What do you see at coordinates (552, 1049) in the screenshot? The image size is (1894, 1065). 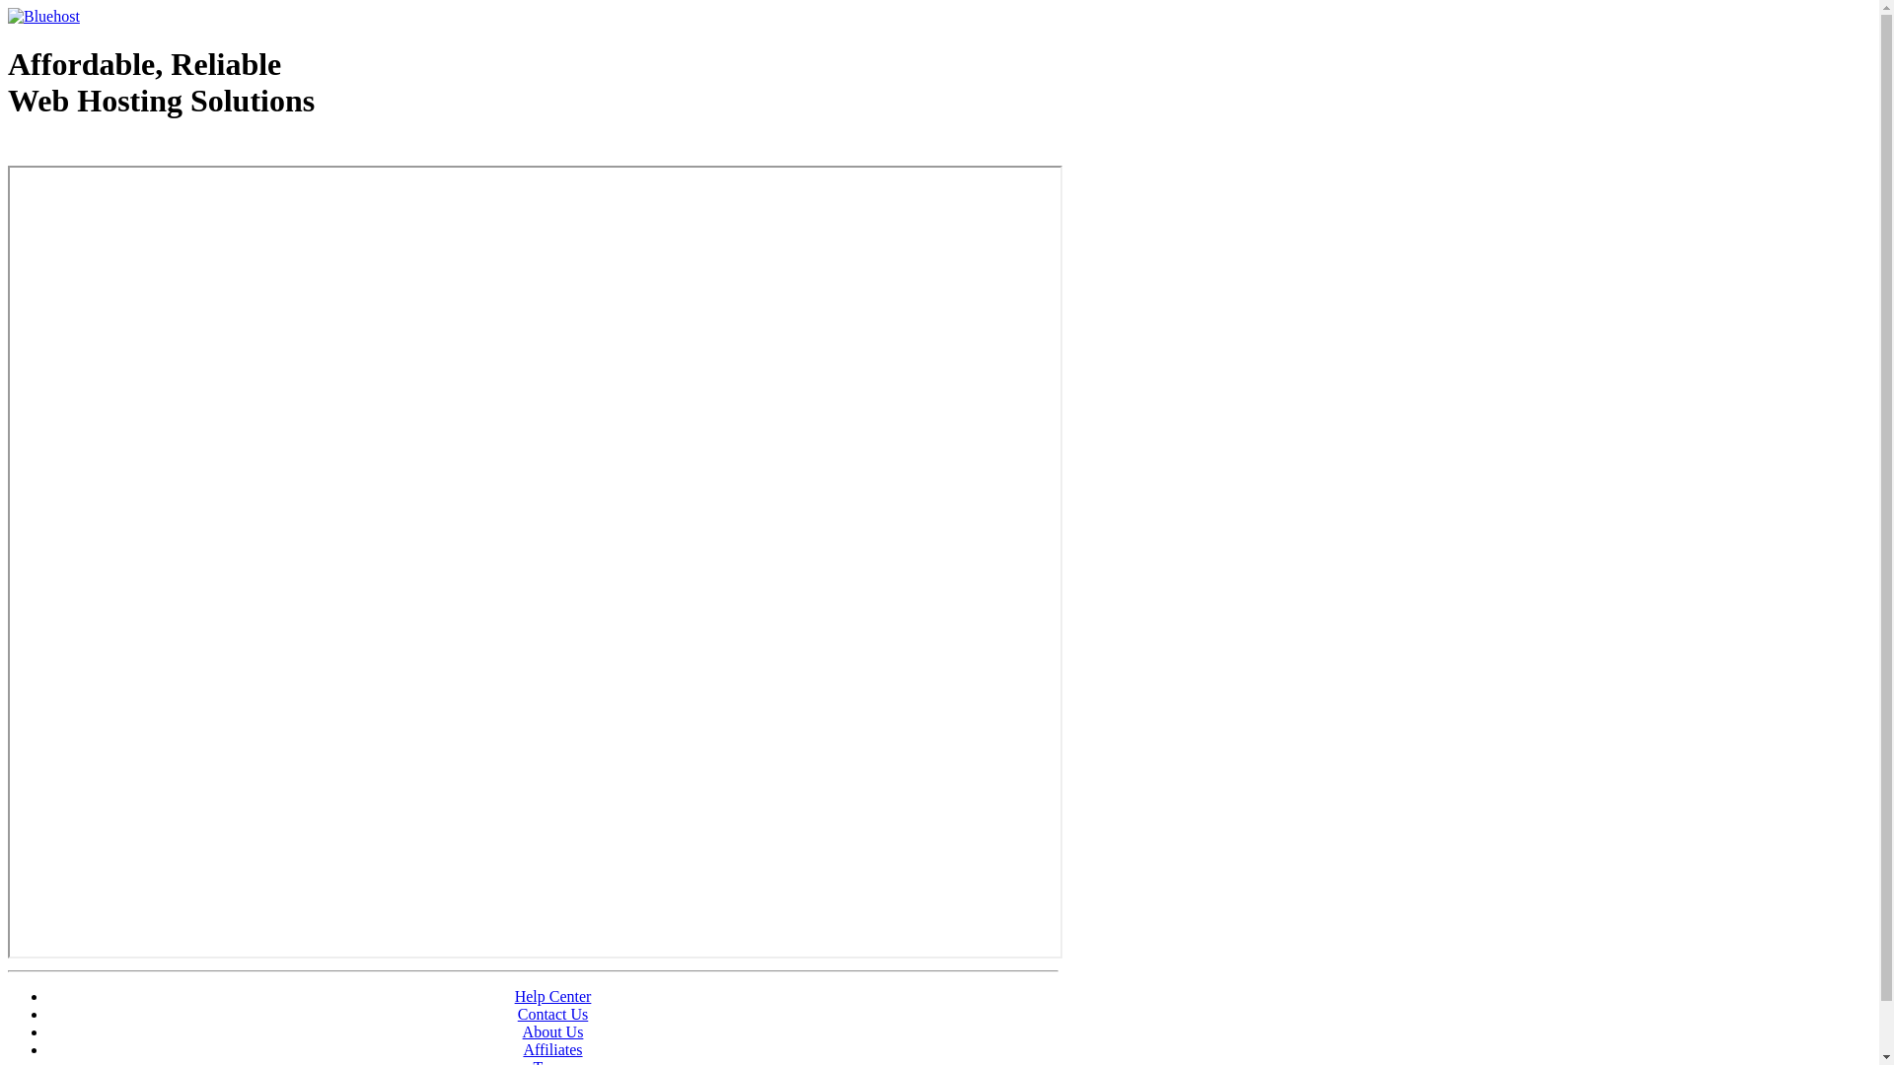 I see `Affiliates` at bounding box center [552, 1049].